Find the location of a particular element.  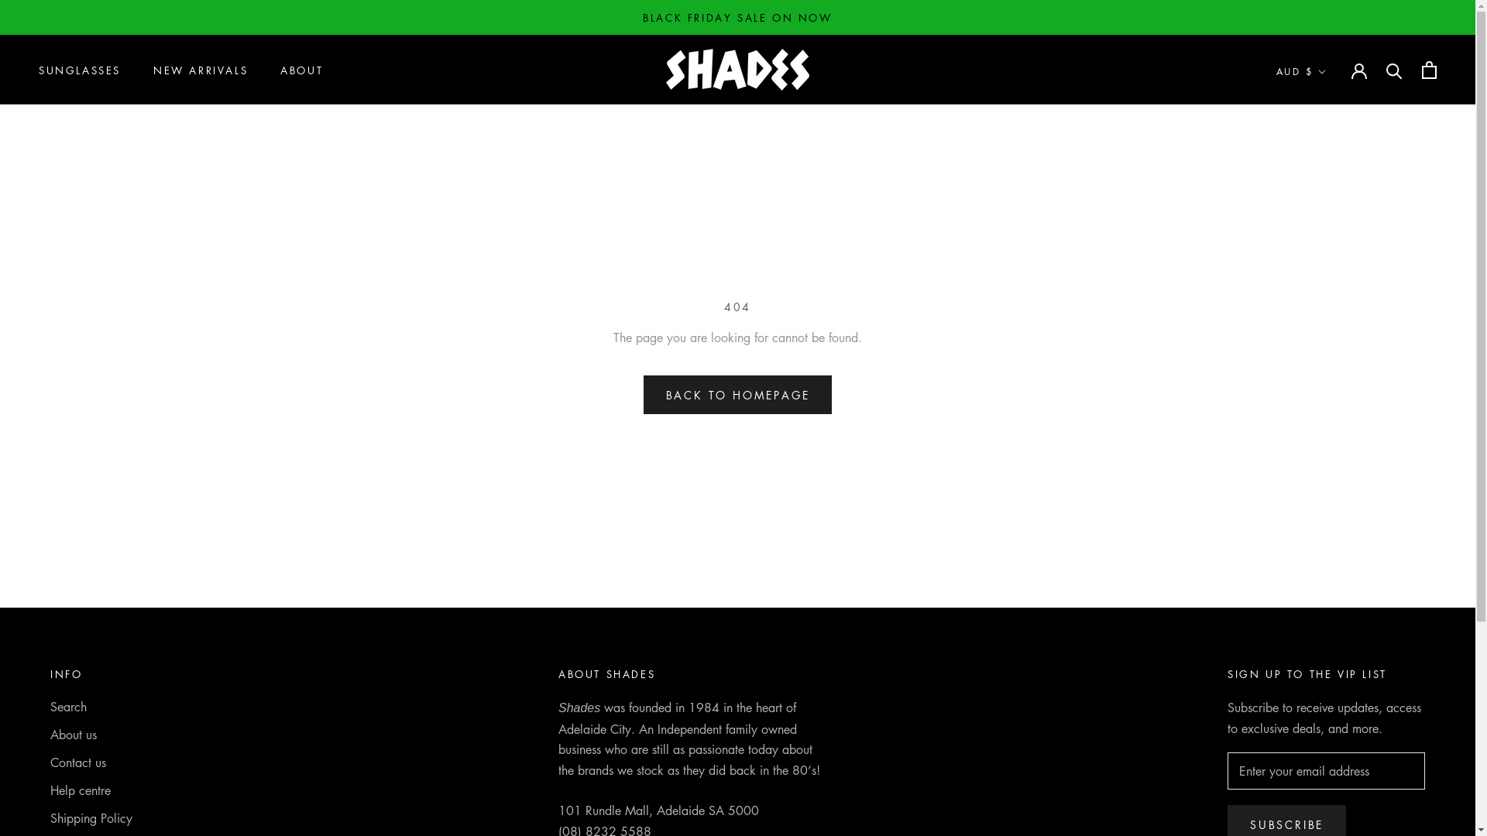

CRC is located at coordinates (1329, 614).